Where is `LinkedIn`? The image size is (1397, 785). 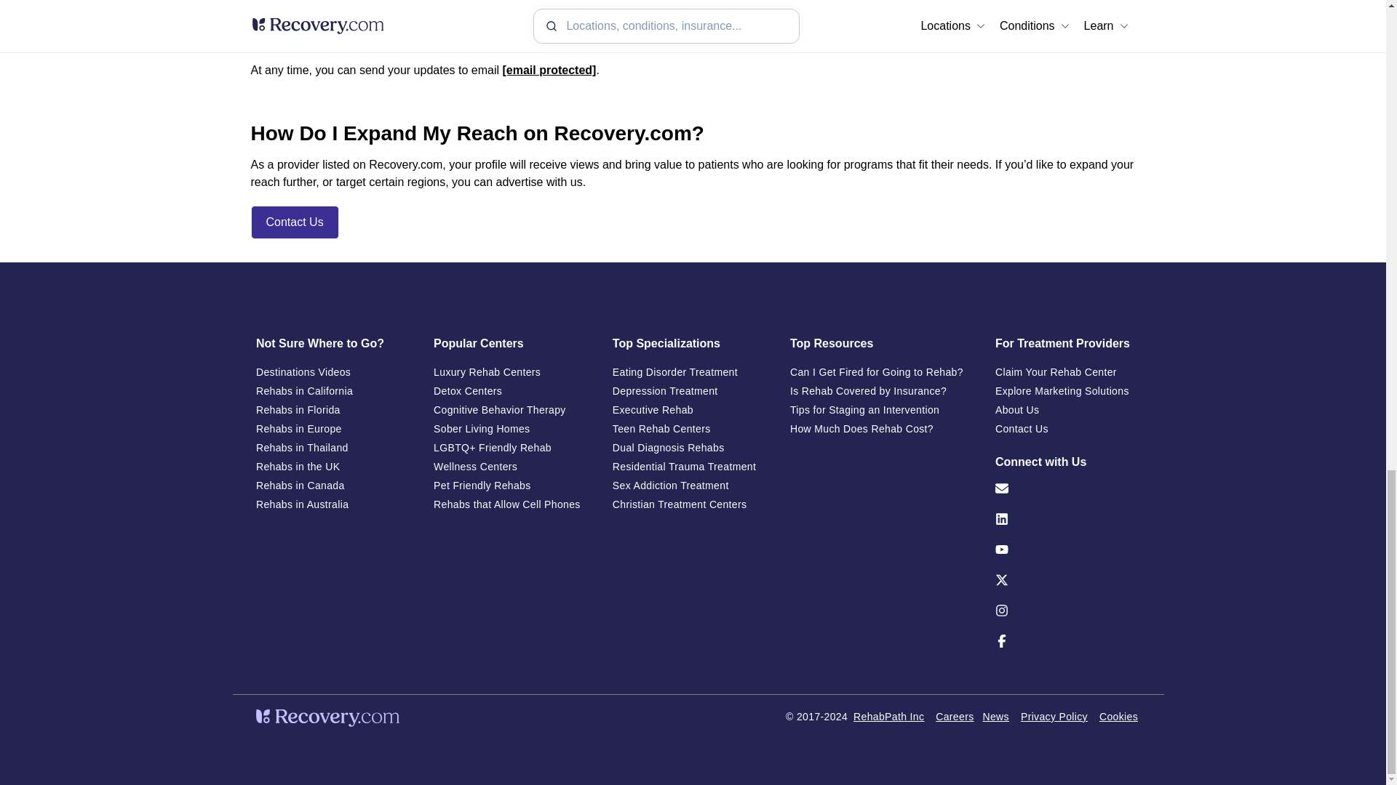 LinkedIn is located at coordinates (1068, 534).